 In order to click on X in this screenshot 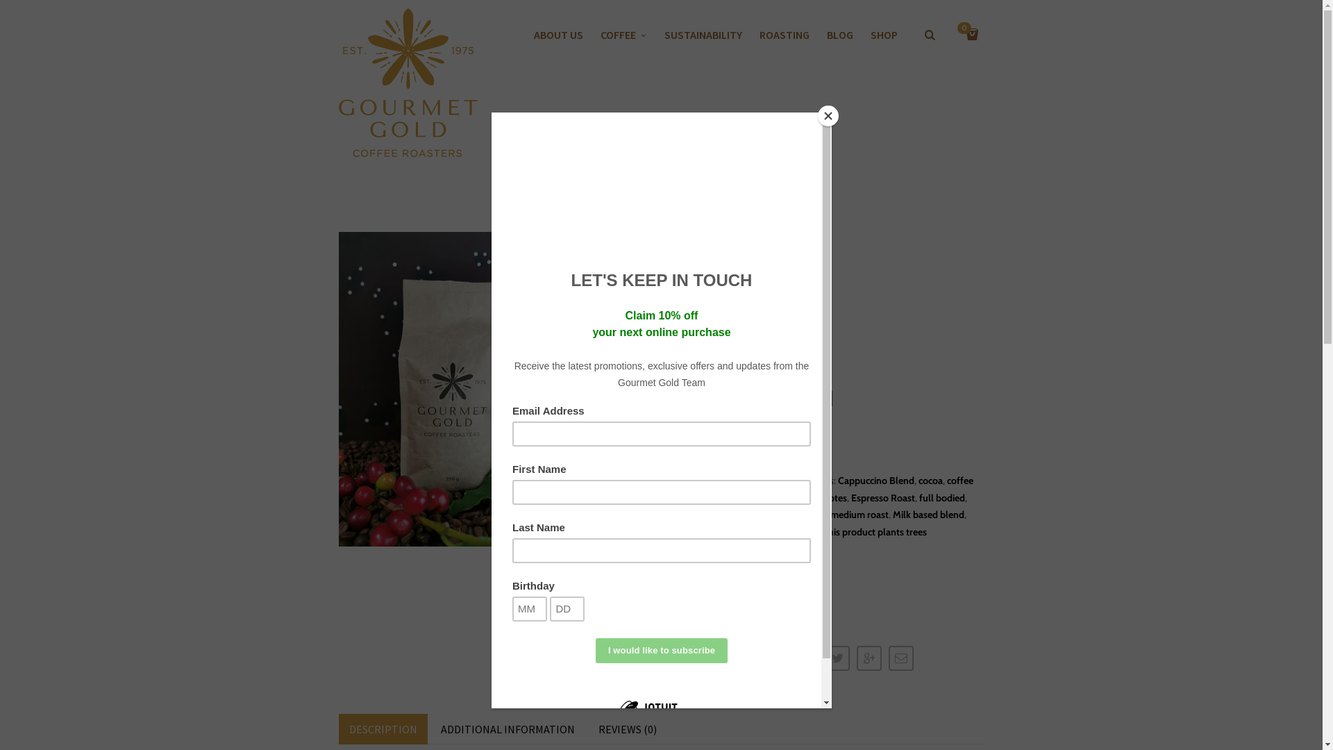, I will do `click(766, 579)`.